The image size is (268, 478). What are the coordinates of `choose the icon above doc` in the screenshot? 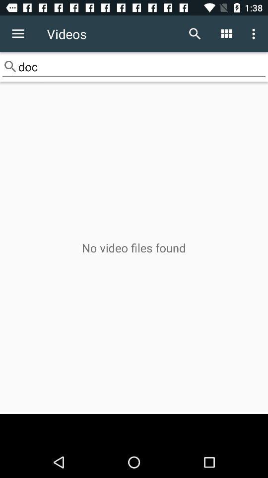 It's located at (226, 34).